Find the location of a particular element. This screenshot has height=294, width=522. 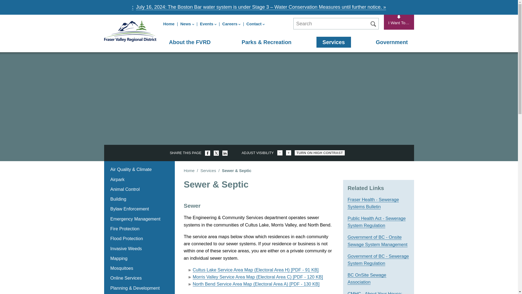

About the FVRD is located at coordinates (190, 42).